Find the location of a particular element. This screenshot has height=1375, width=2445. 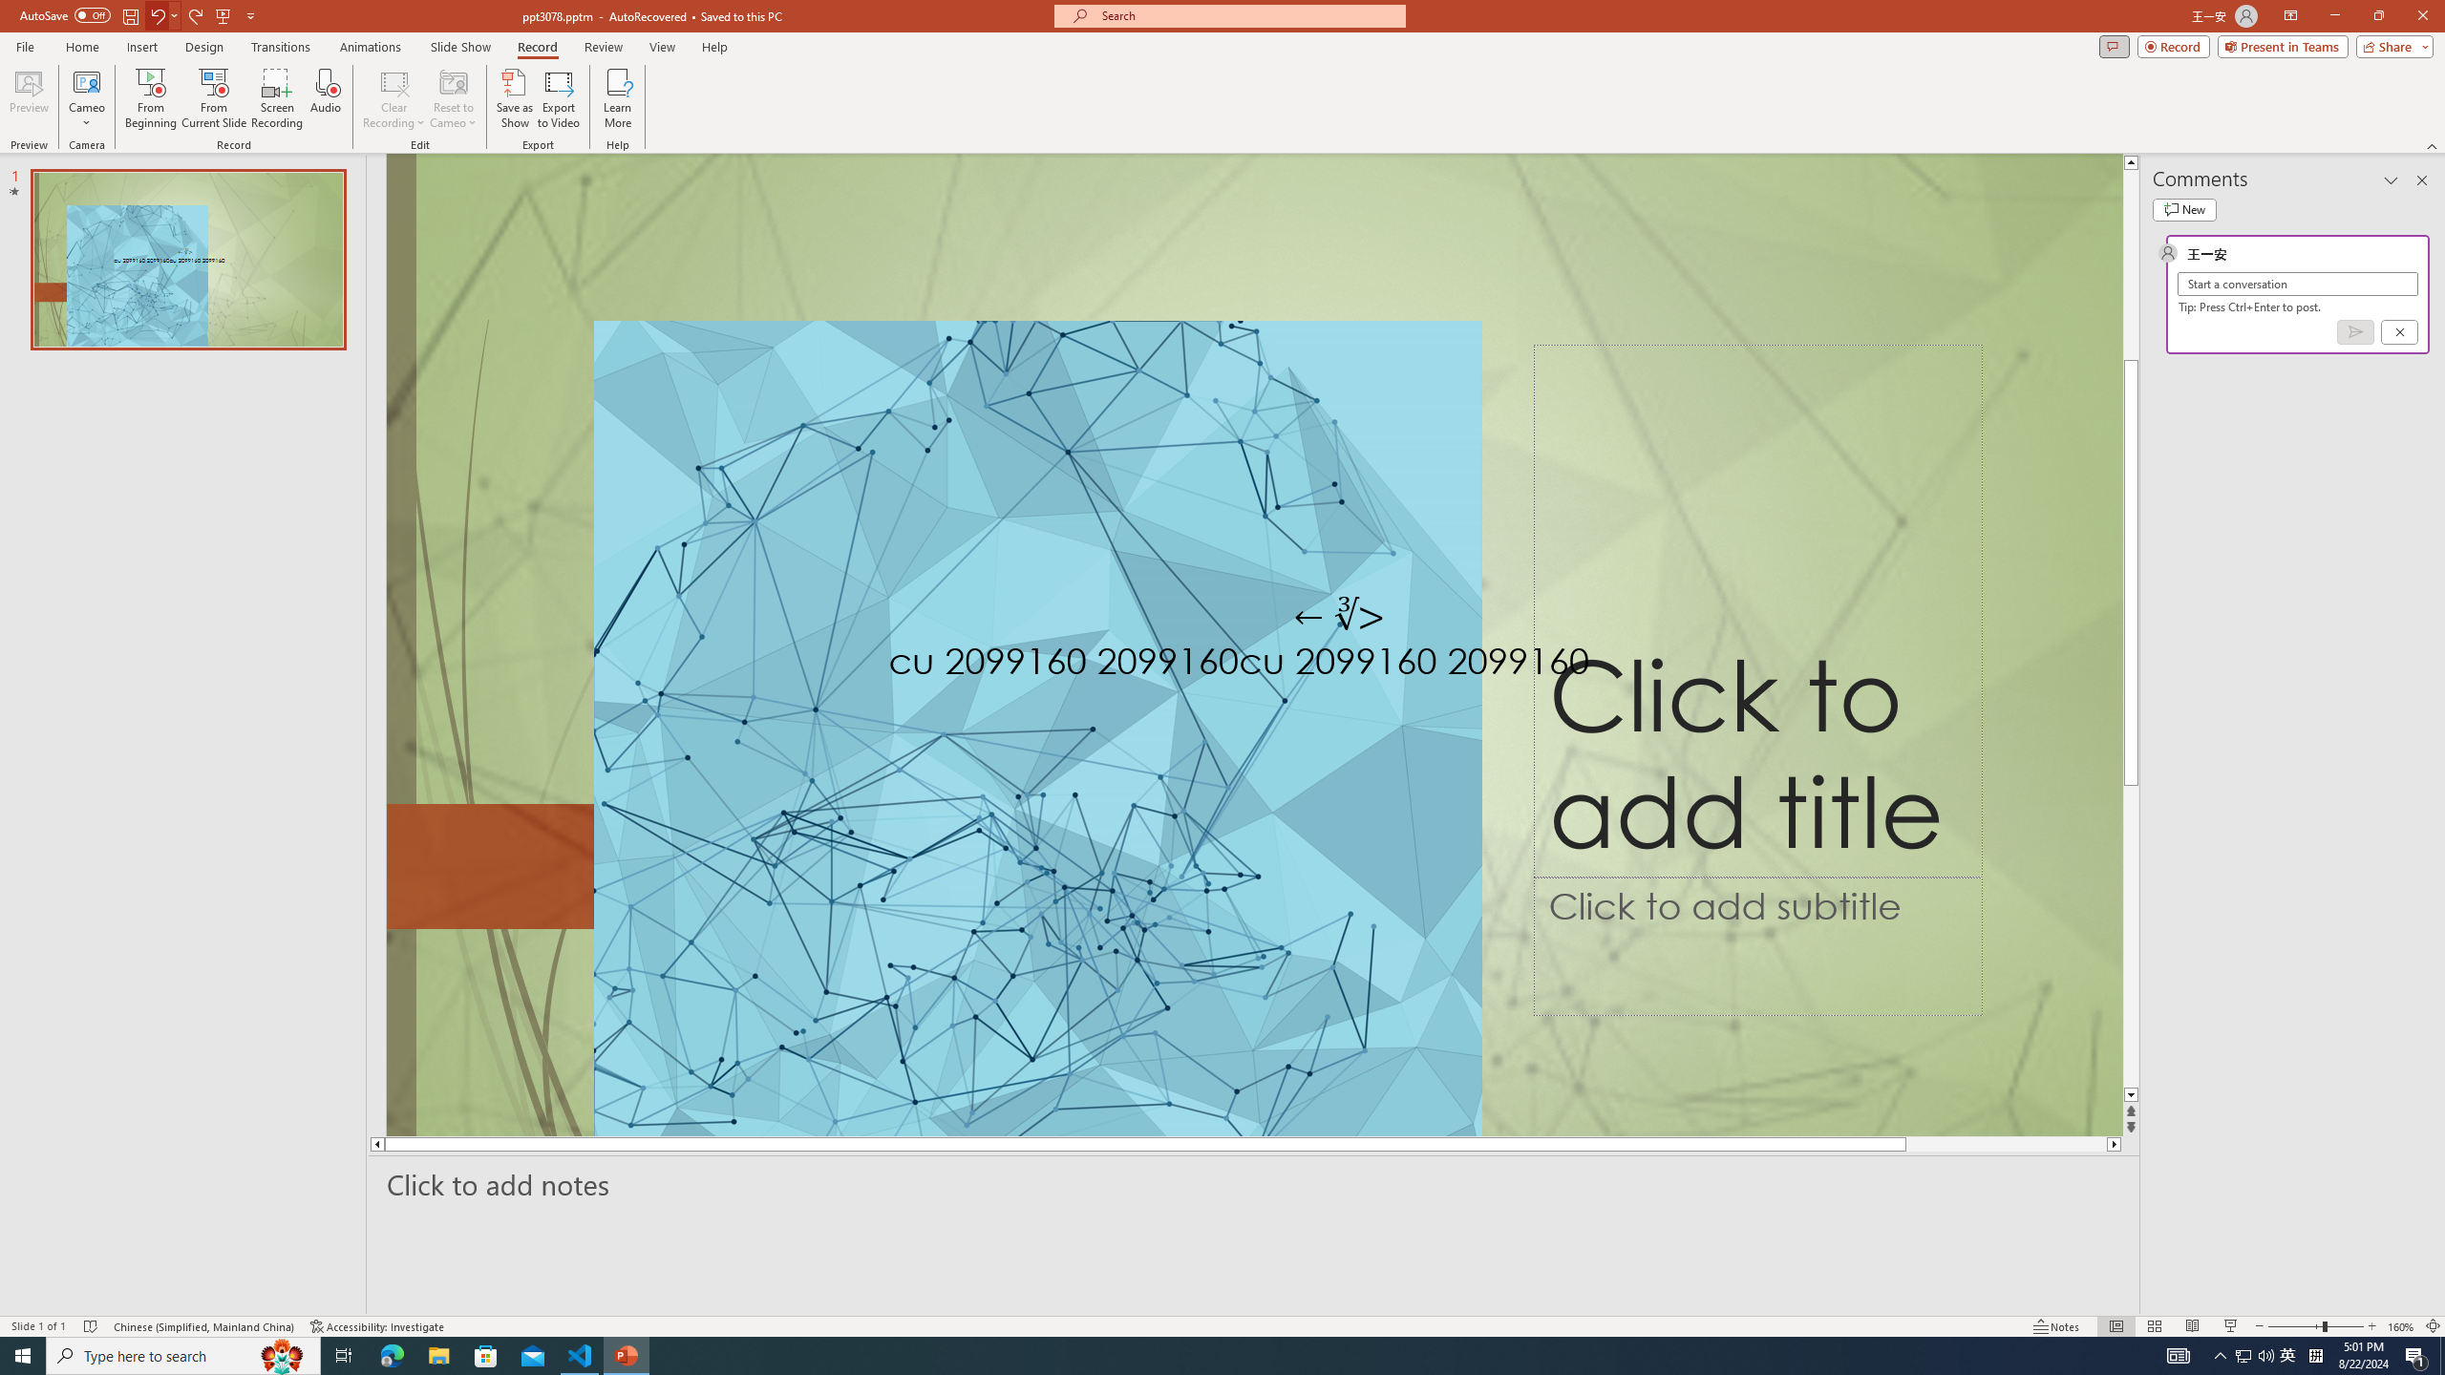

Learn More is located at coordinates (619, 98).